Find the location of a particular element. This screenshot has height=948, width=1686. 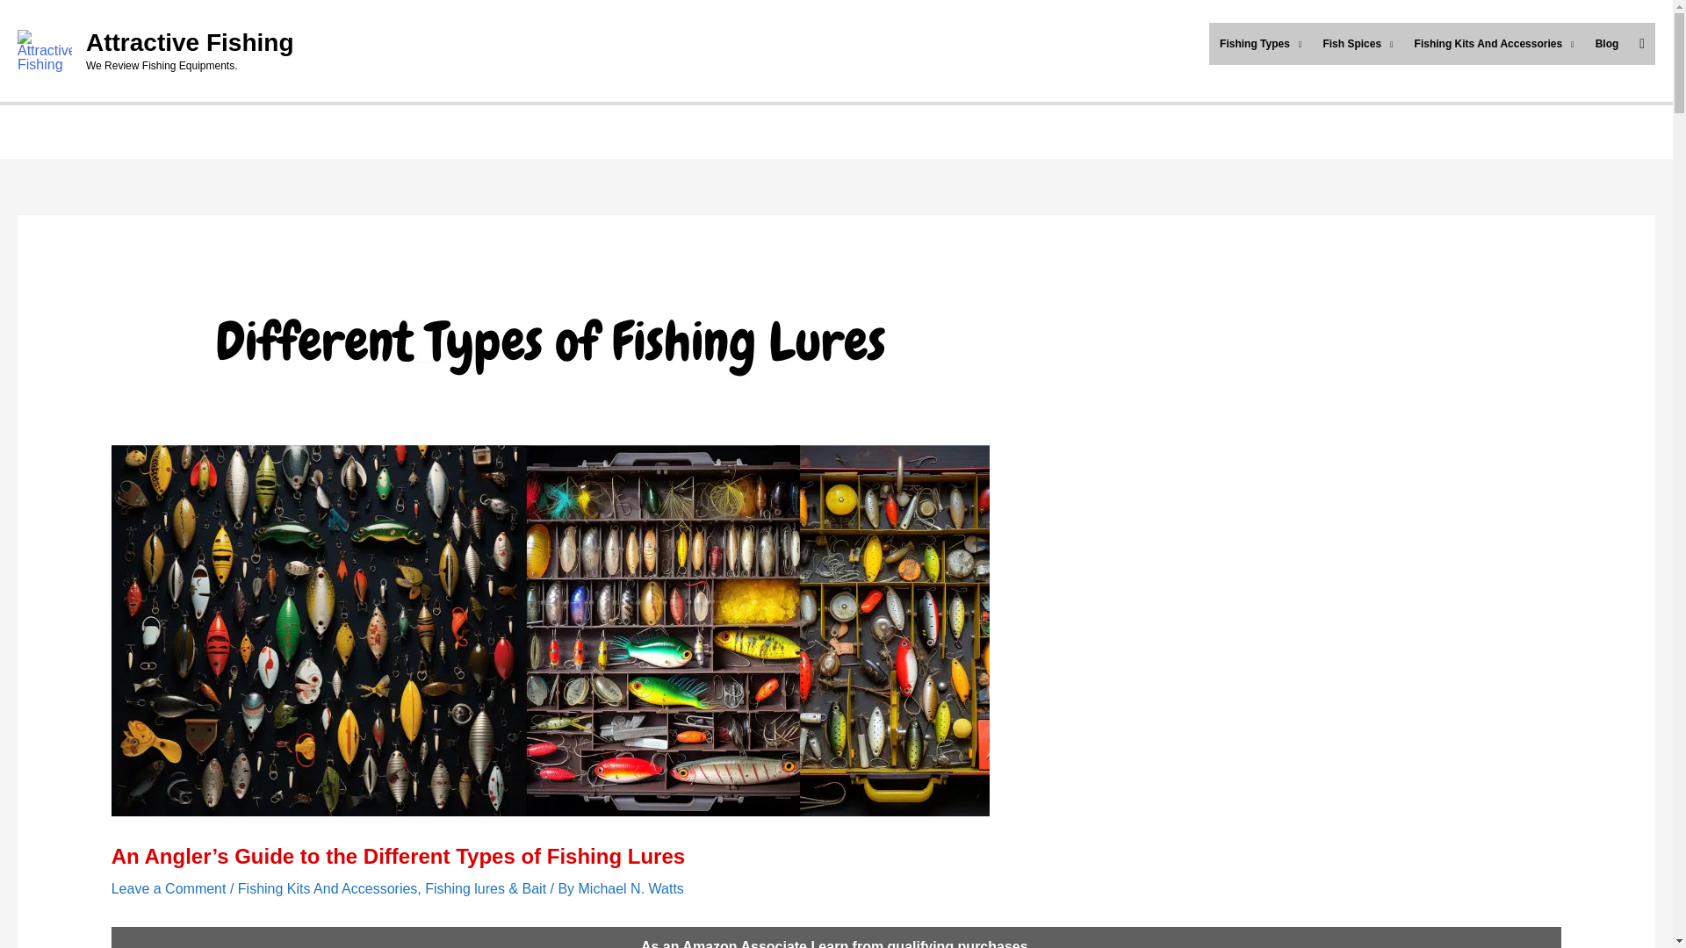

Michael N. Watts is located at coordinates (630, 888).